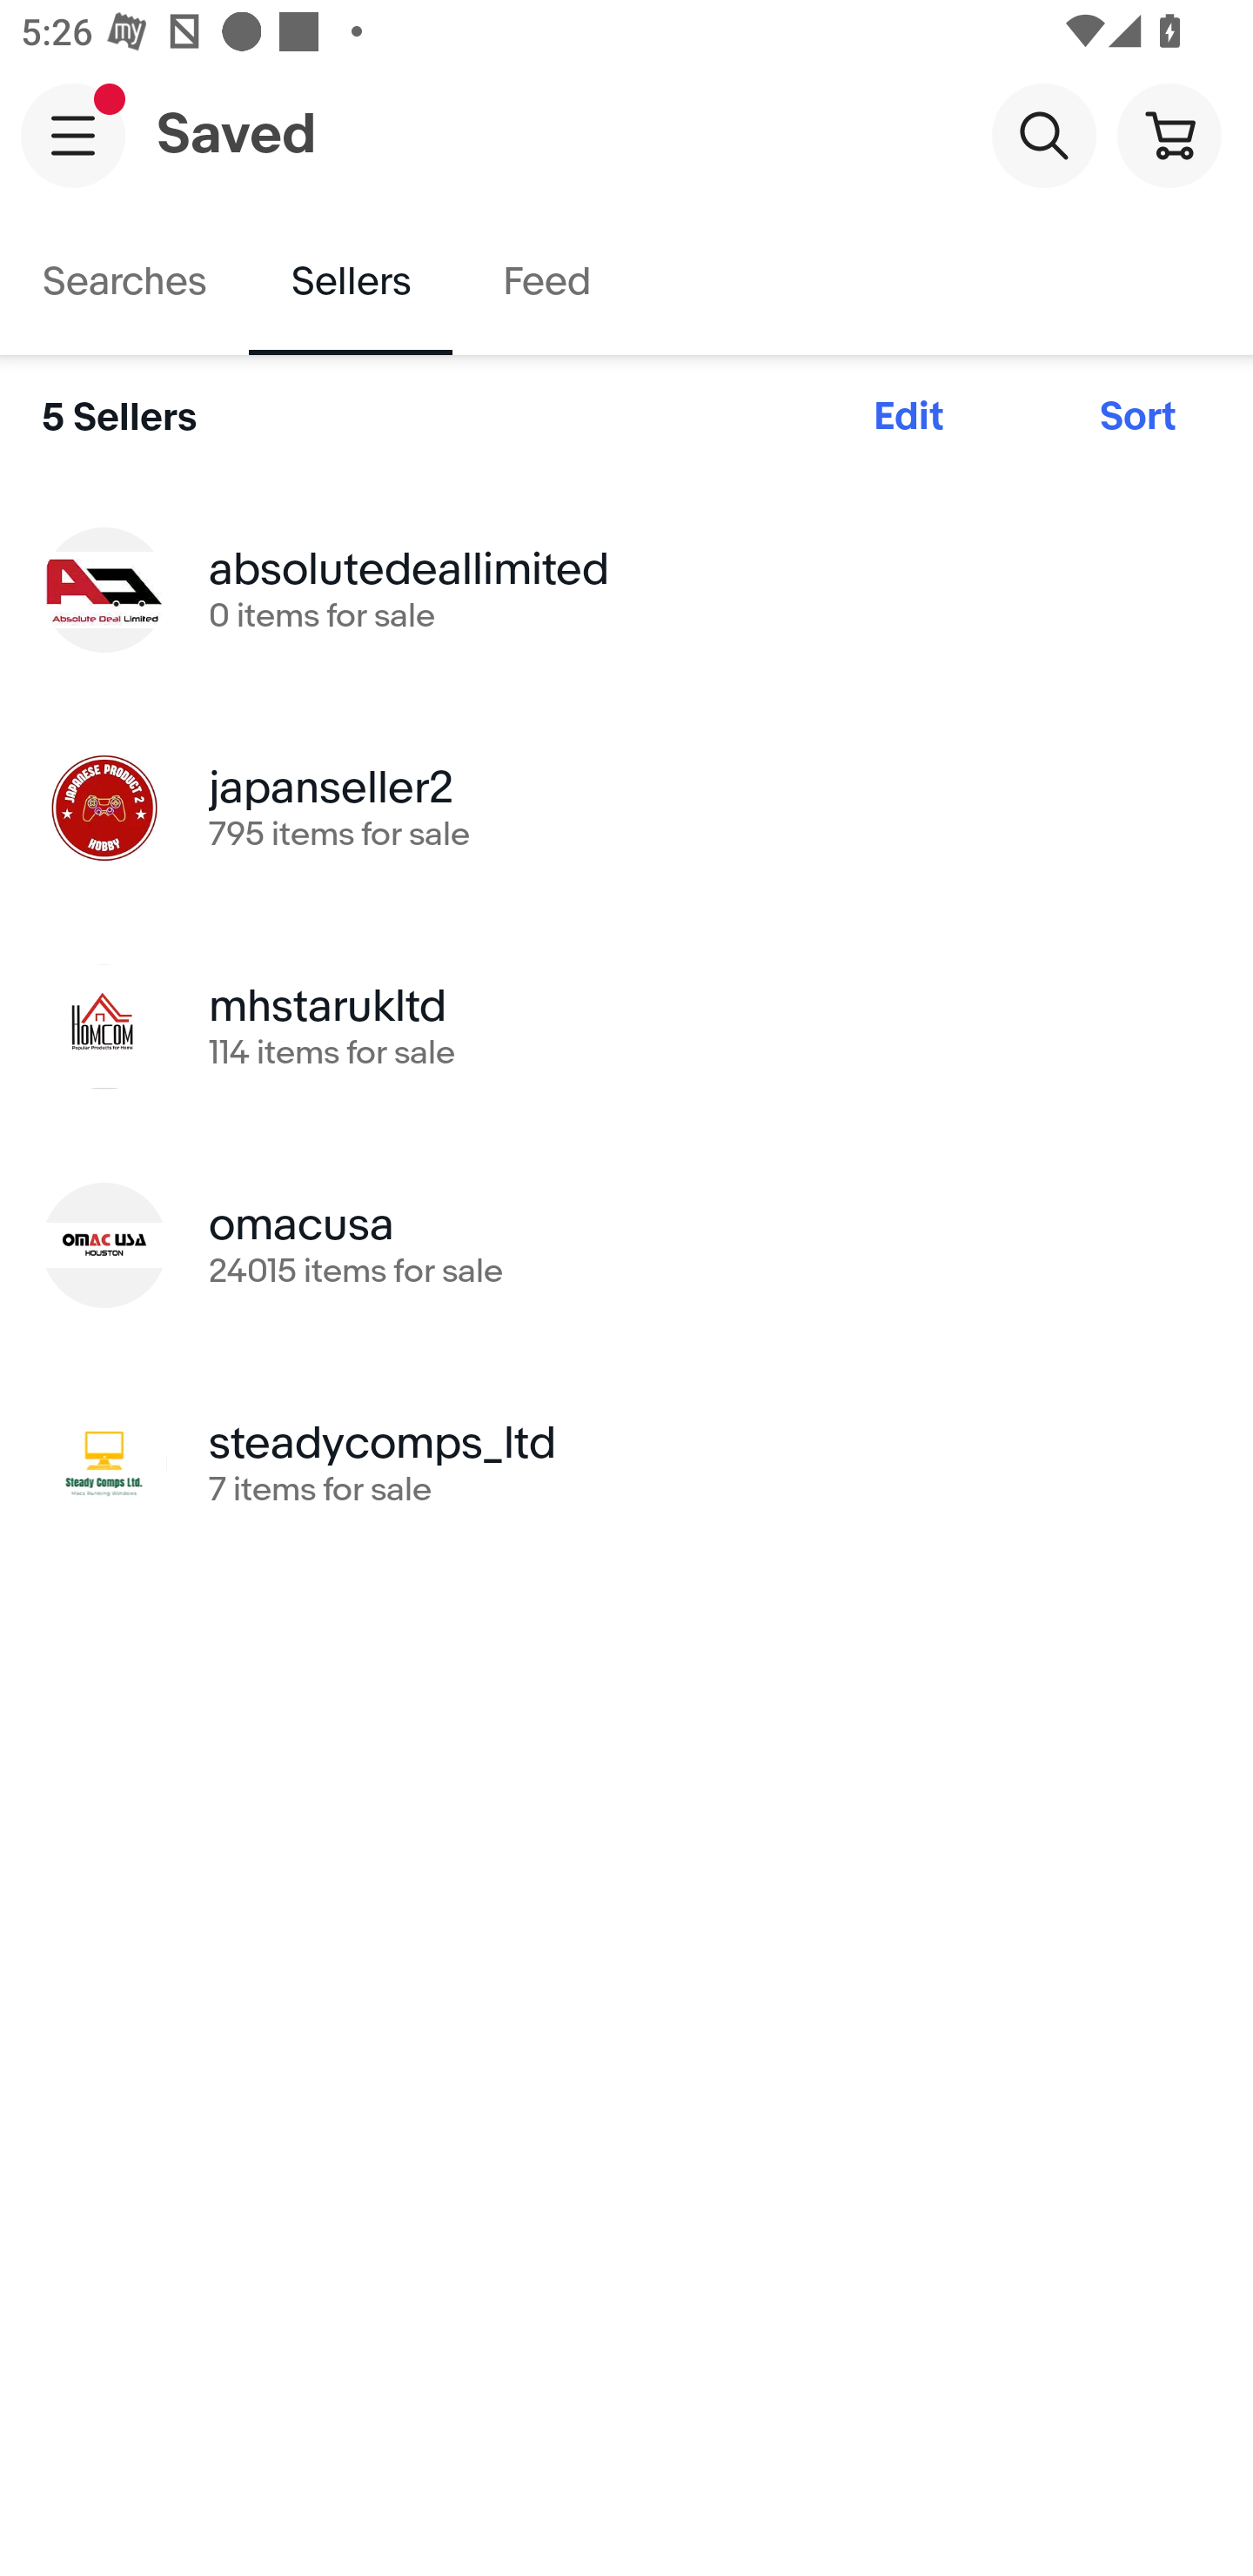 This screenshot has width=1253, height=2576. I want to click on Search, so click(1043, 134).